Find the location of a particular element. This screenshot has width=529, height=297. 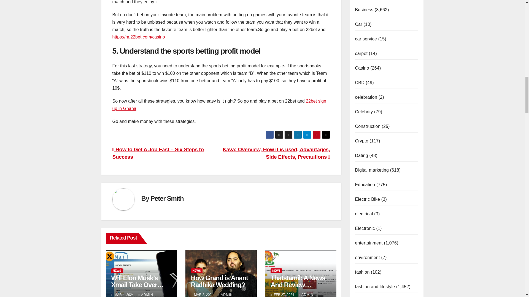

NEWS is located at coordinates (117, 271).